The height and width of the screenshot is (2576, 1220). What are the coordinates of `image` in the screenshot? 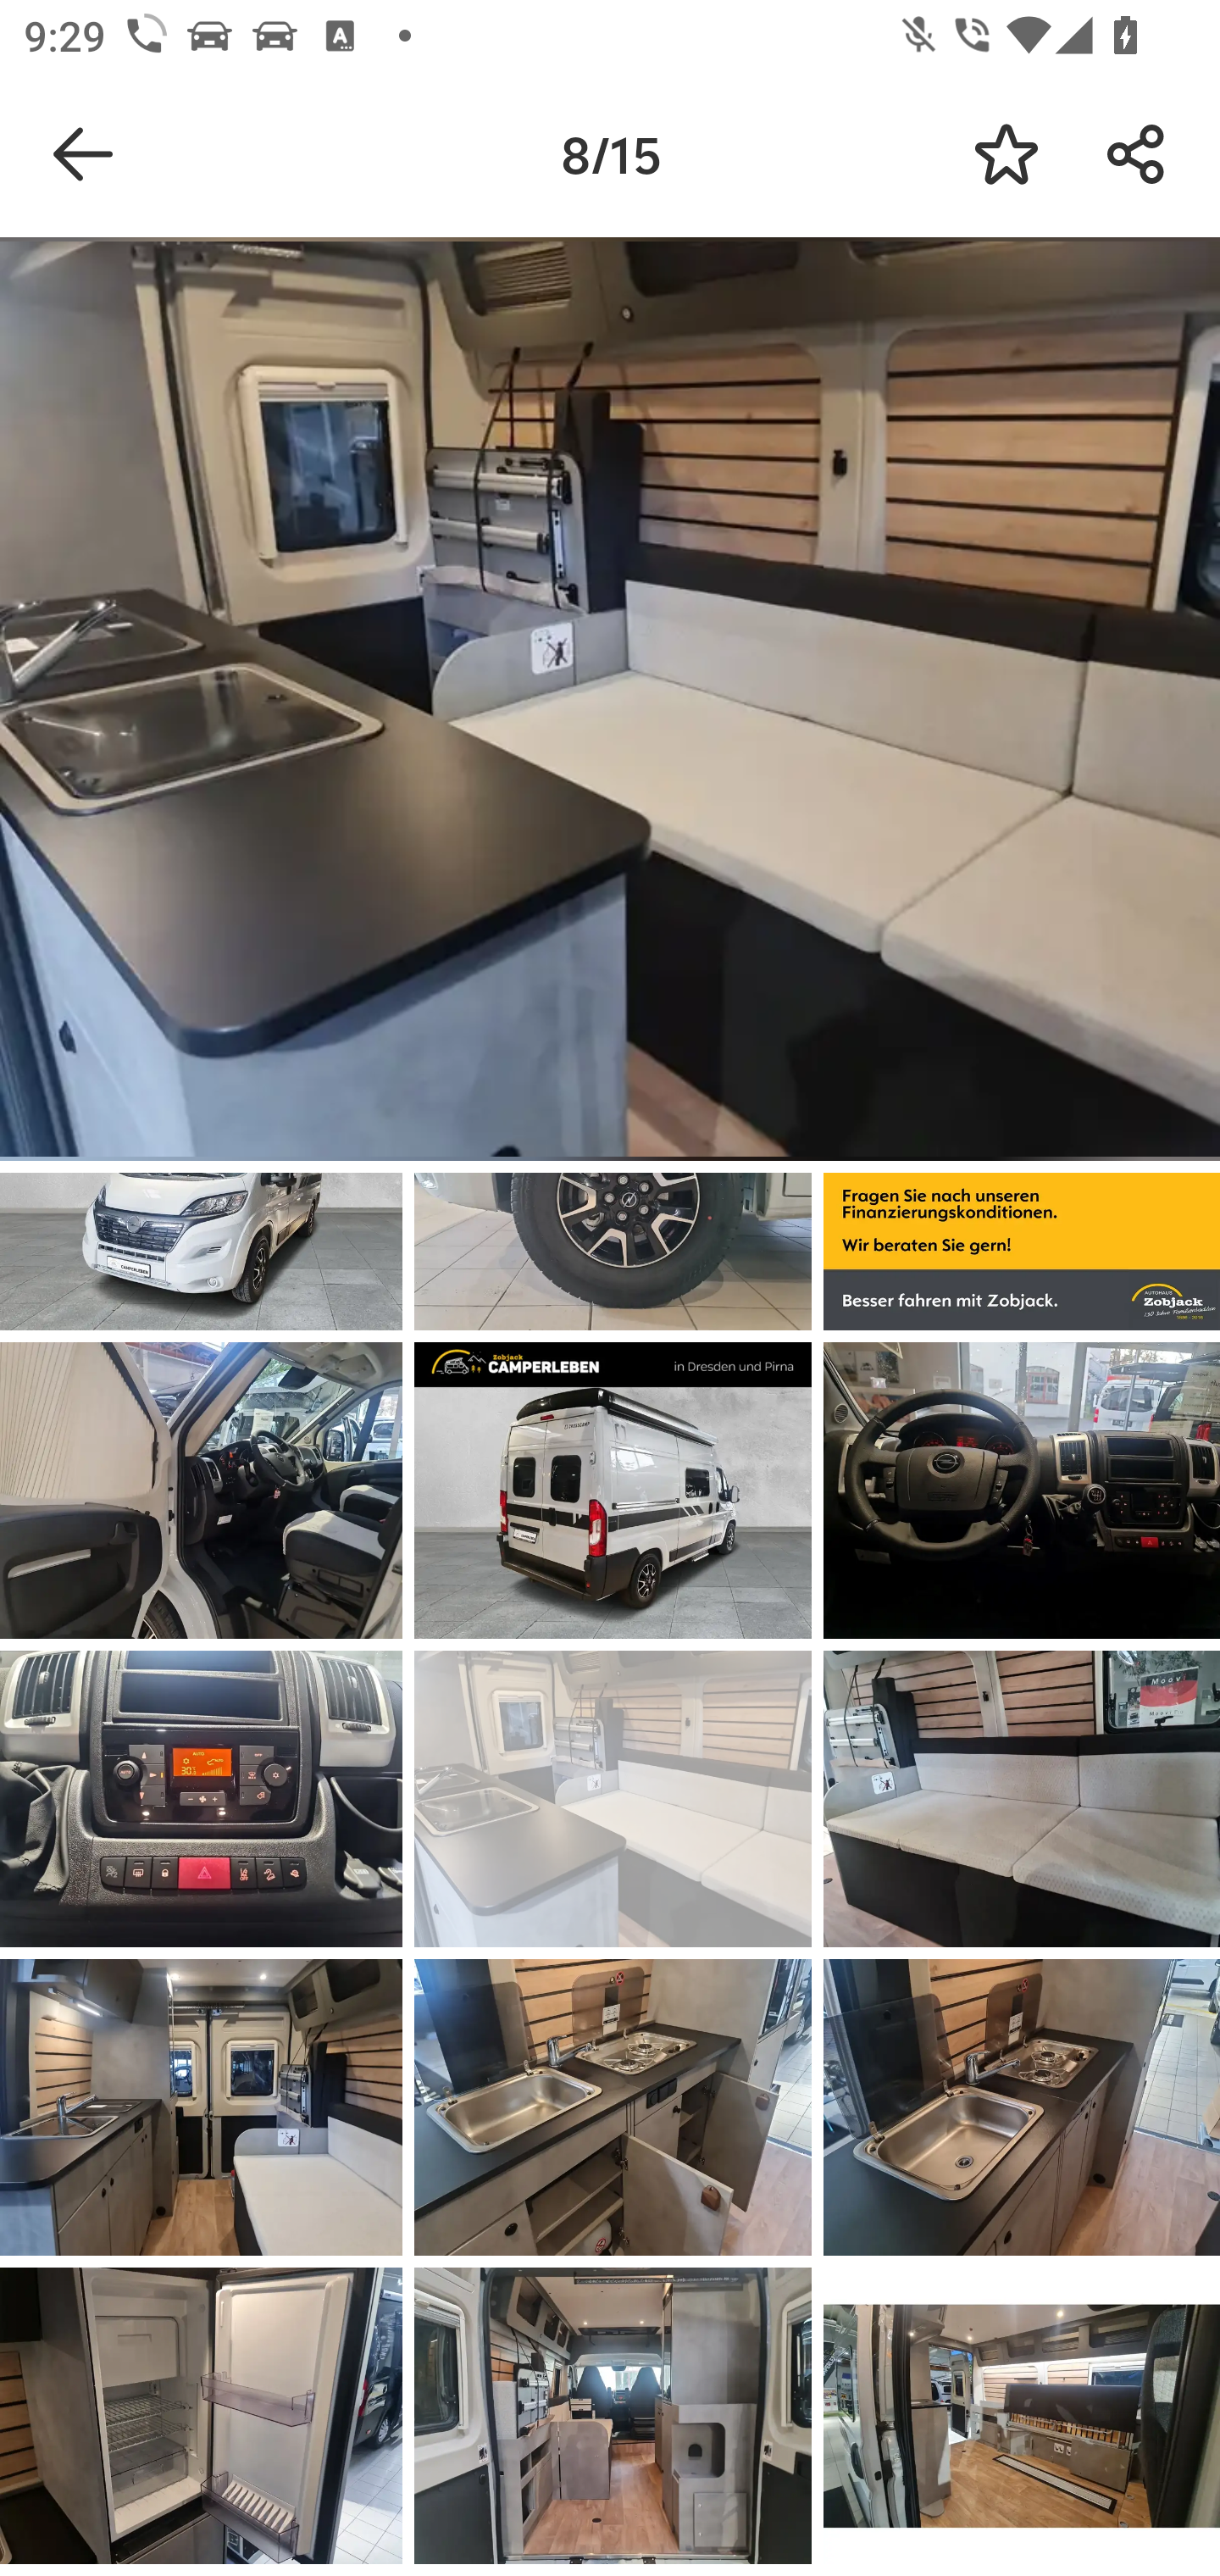 It's located at (202, 2415).